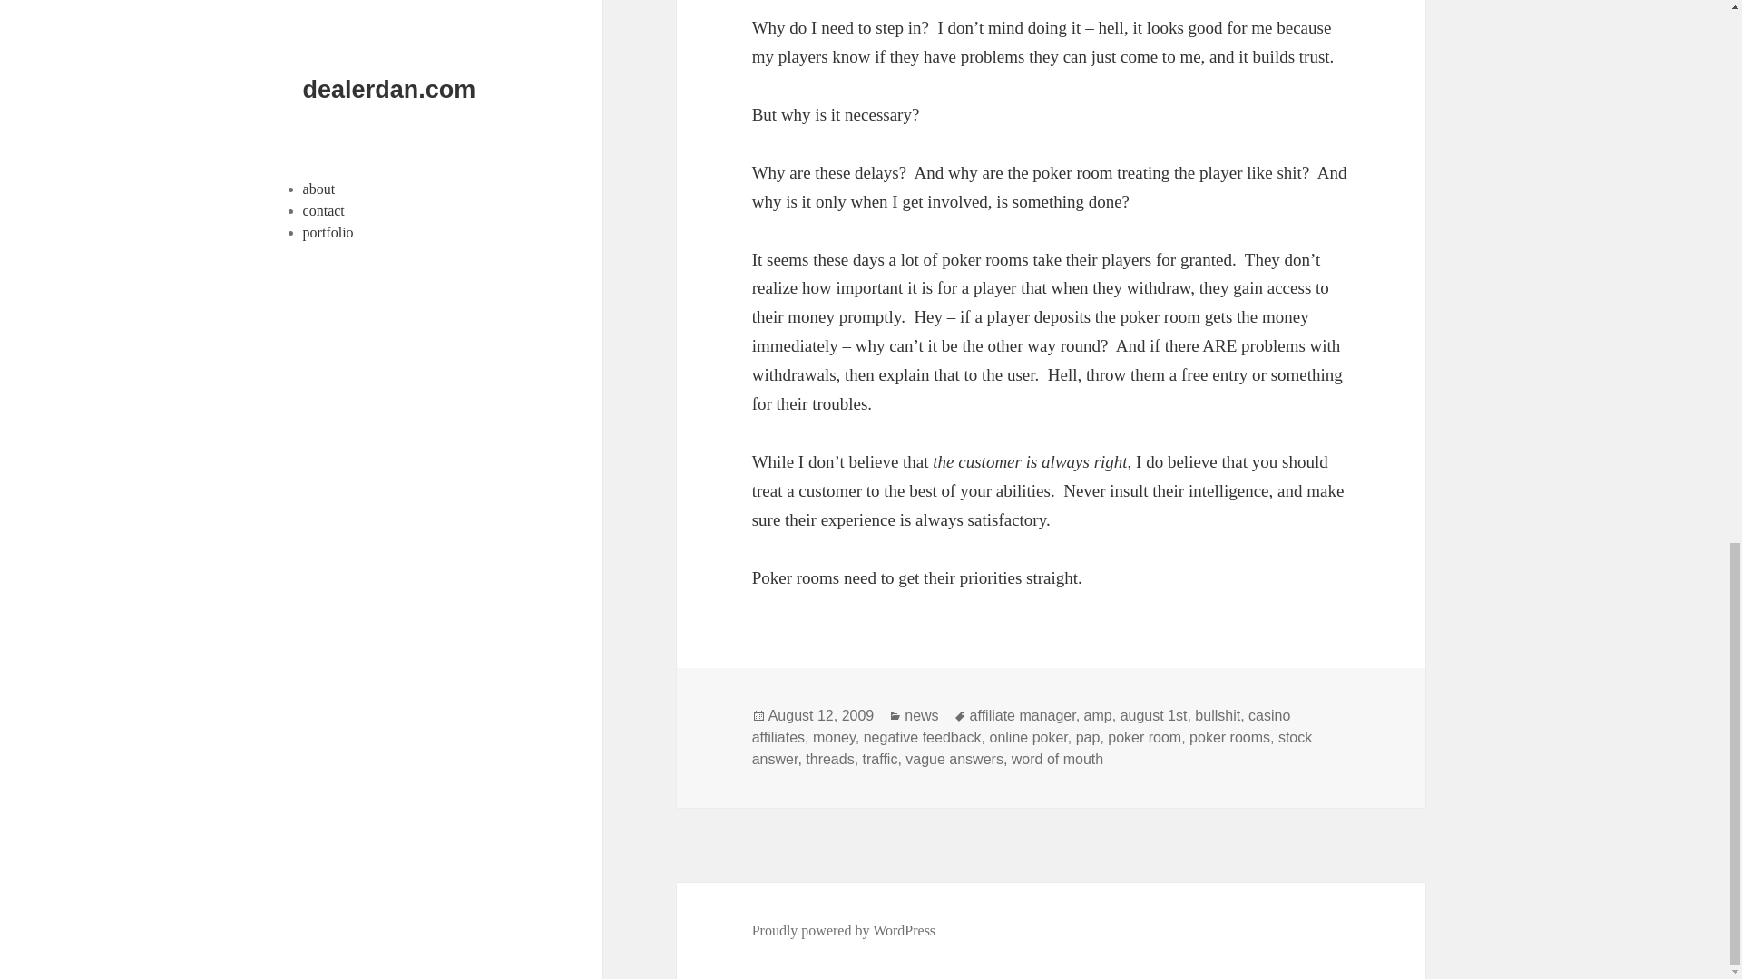 The image size is (1742, 979). I want to click on Proudly powered by WordPress, so click(844, 930).